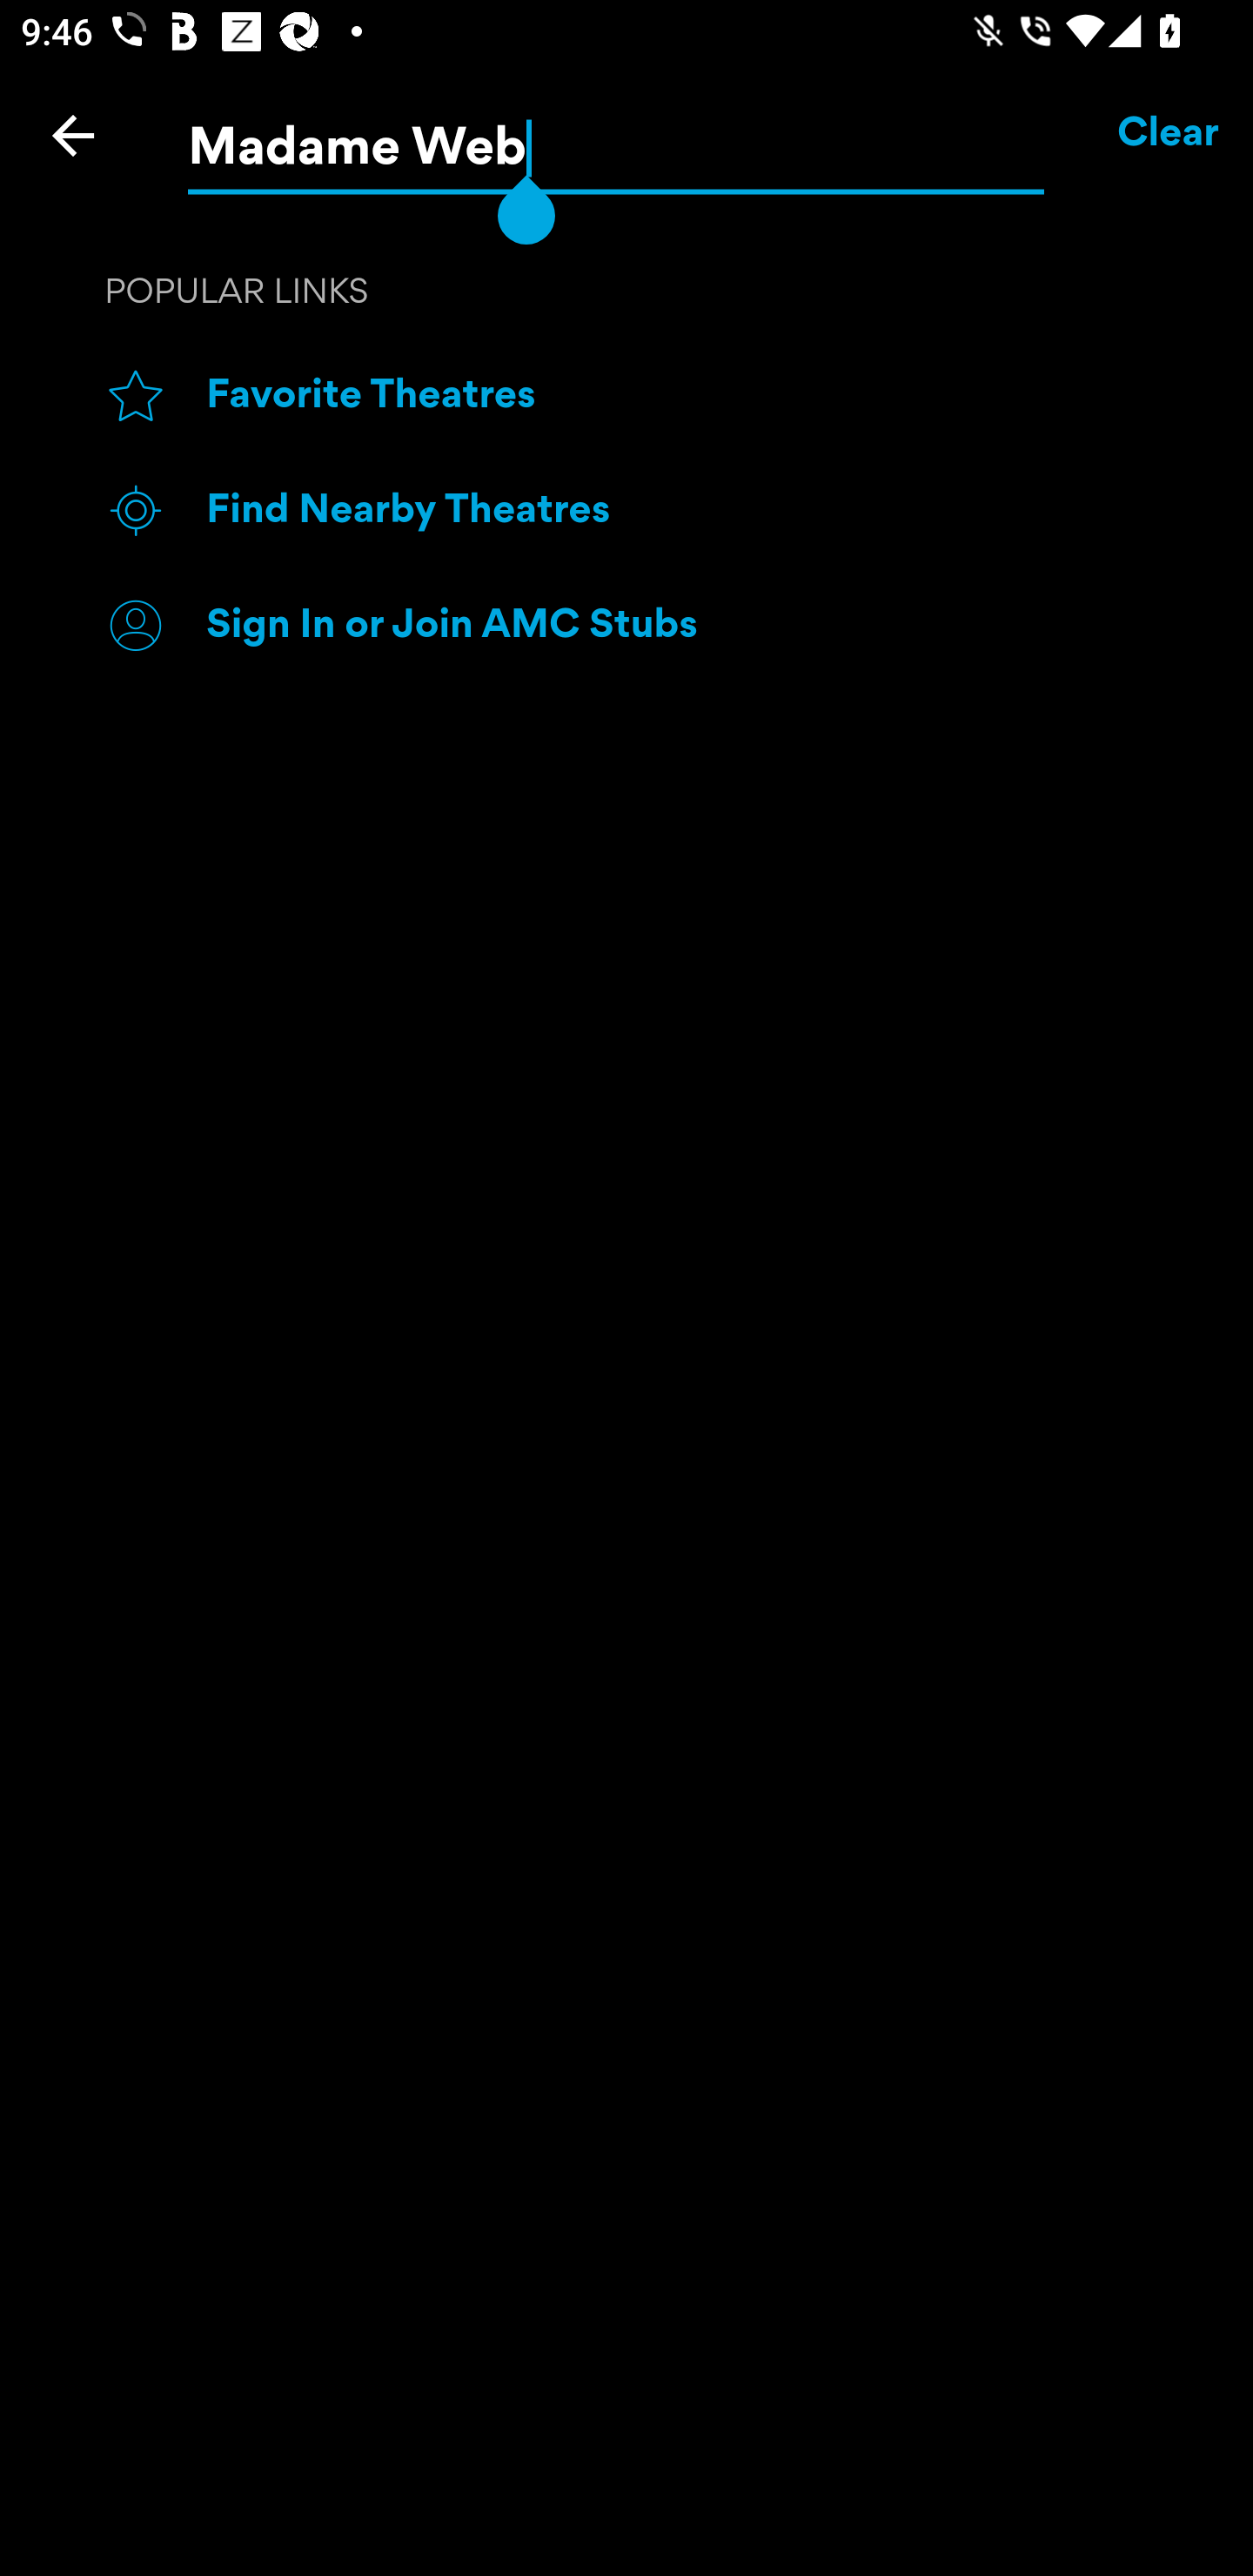  I want to click on Sign In or Join AMC Stubs, so click(679, 625).